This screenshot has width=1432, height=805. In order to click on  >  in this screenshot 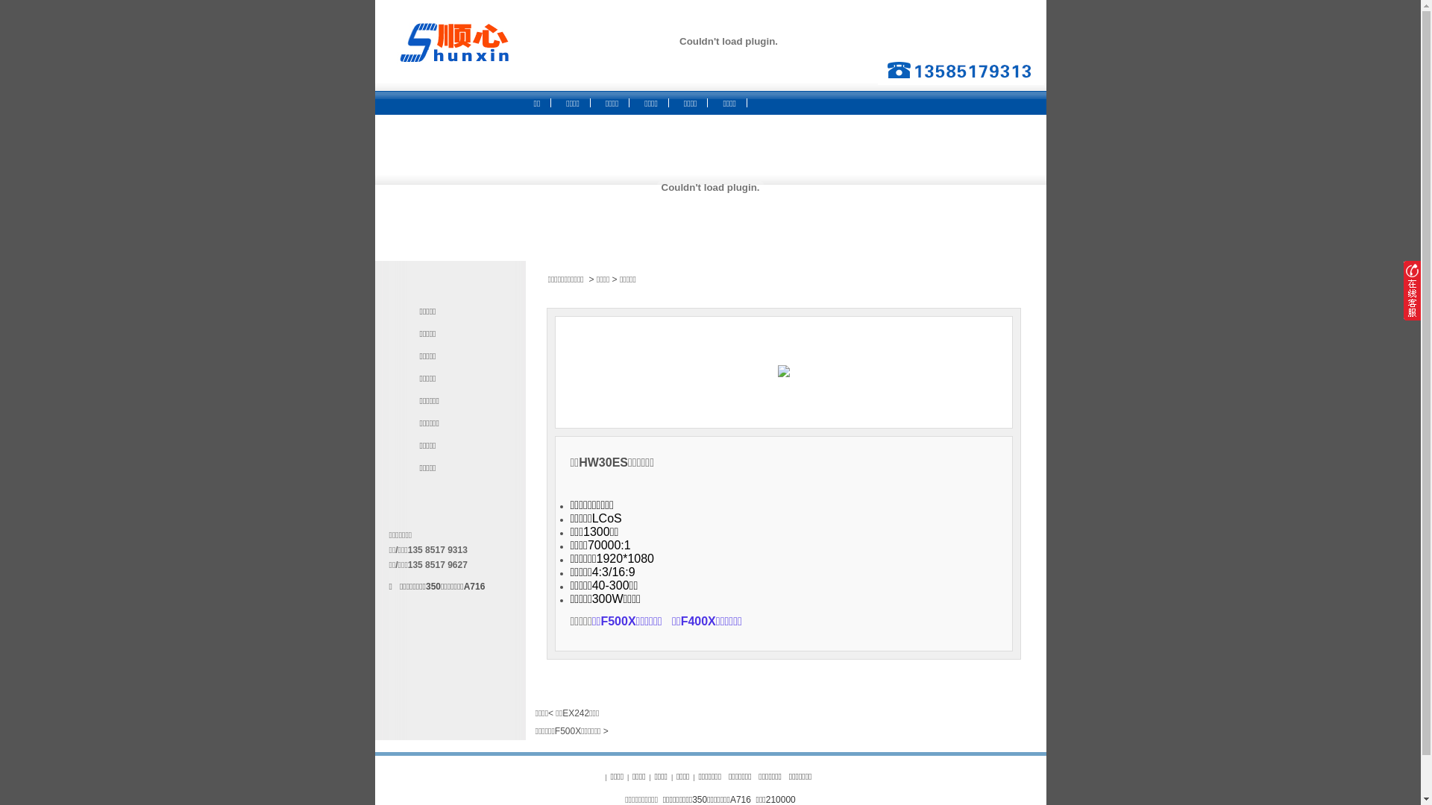, I will do `click(591, 280)`.